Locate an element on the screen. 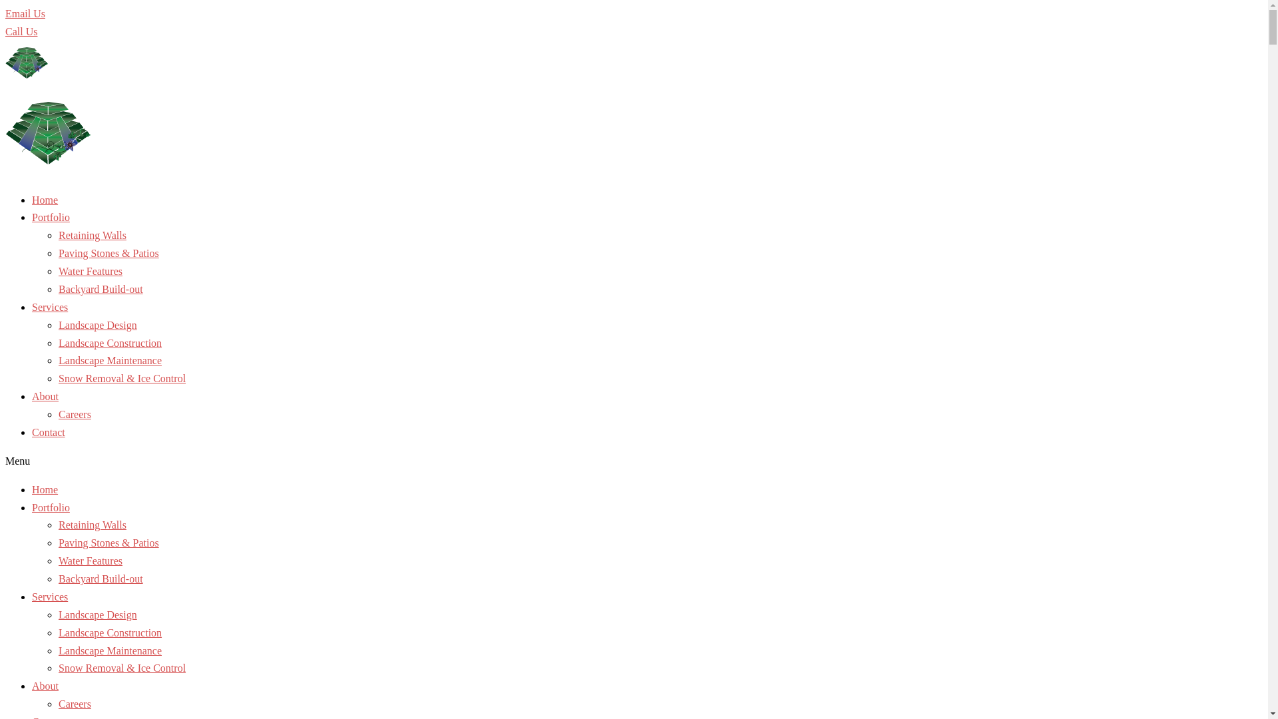 This screenshot has width=1278, height=719. Retaining Walls is located at coordinates (93, 236).